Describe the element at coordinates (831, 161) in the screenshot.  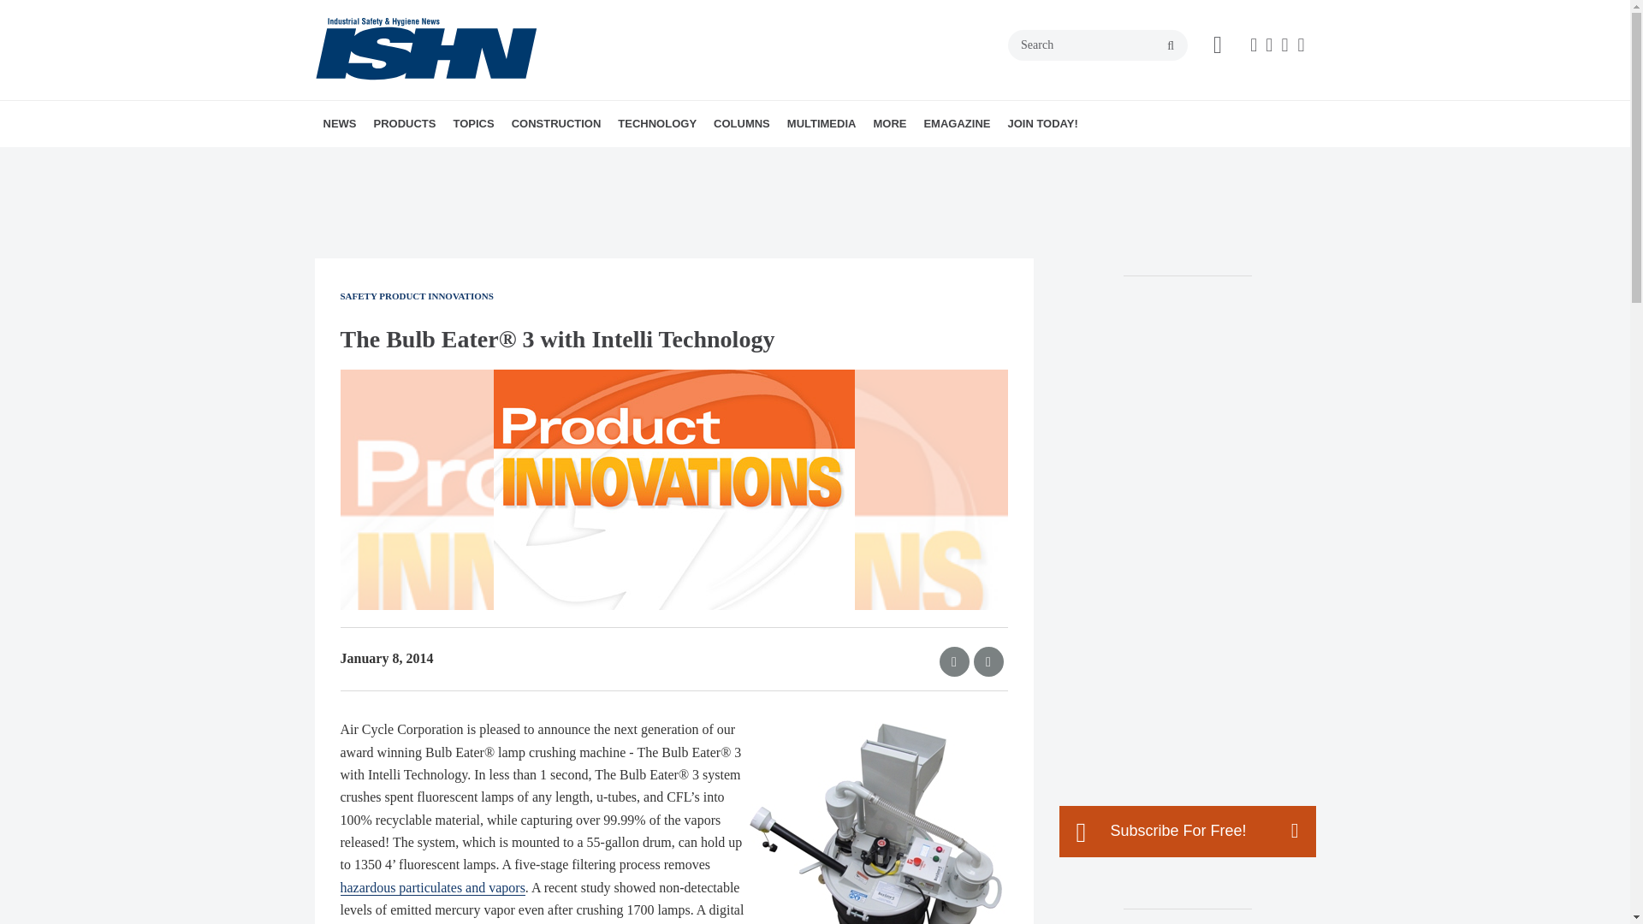
I see `EDITORIAL COMMENTS` at that location.